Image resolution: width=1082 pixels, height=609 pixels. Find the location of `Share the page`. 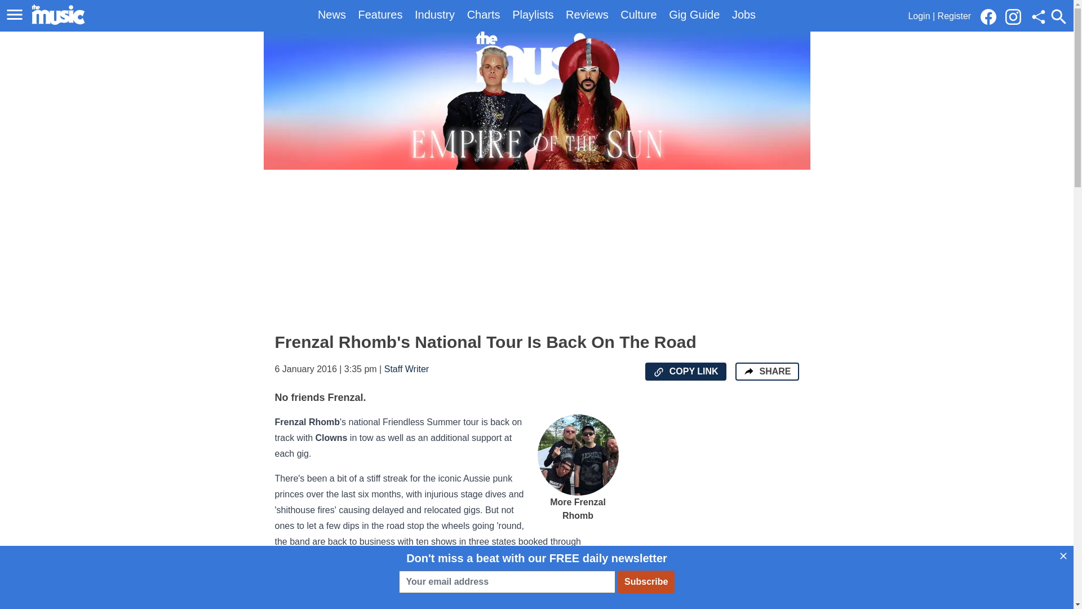

Share the page is located at coordinates (748, 371).